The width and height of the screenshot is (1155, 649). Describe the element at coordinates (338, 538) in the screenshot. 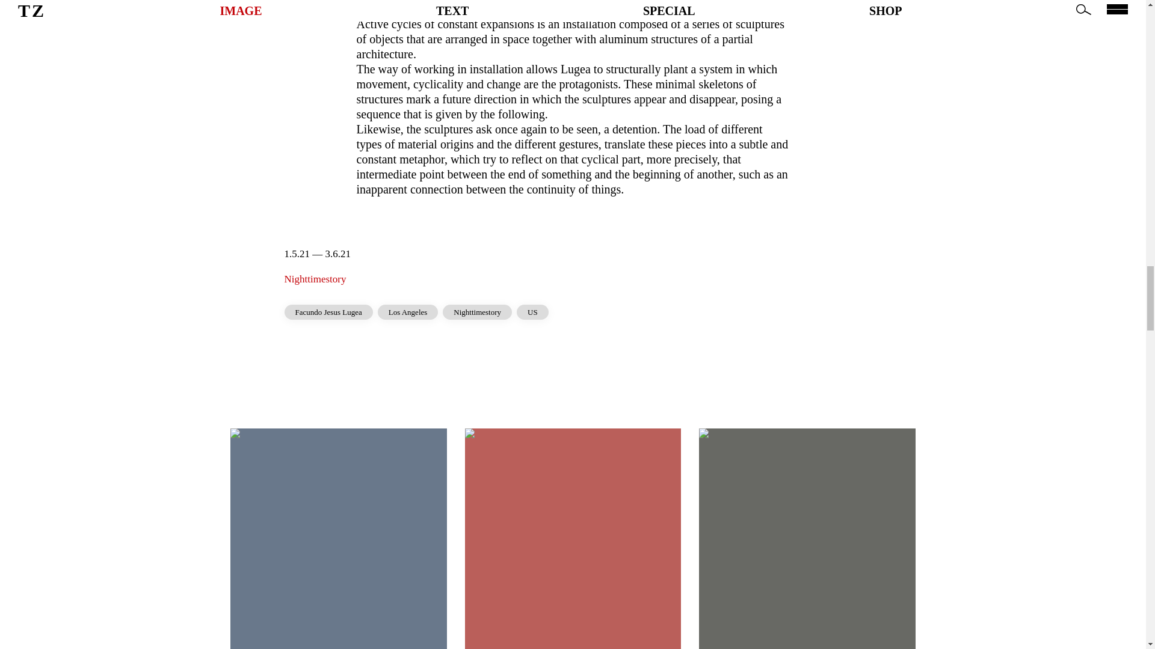

I see `'ABSINTHE', Group Show Curated by PLAGUE at Smena, Kazan` at that location.